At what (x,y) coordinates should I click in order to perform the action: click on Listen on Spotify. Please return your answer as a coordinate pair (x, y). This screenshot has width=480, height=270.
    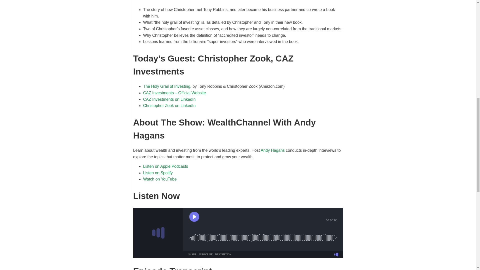
    Looking at the image, I should click on (157, 172).